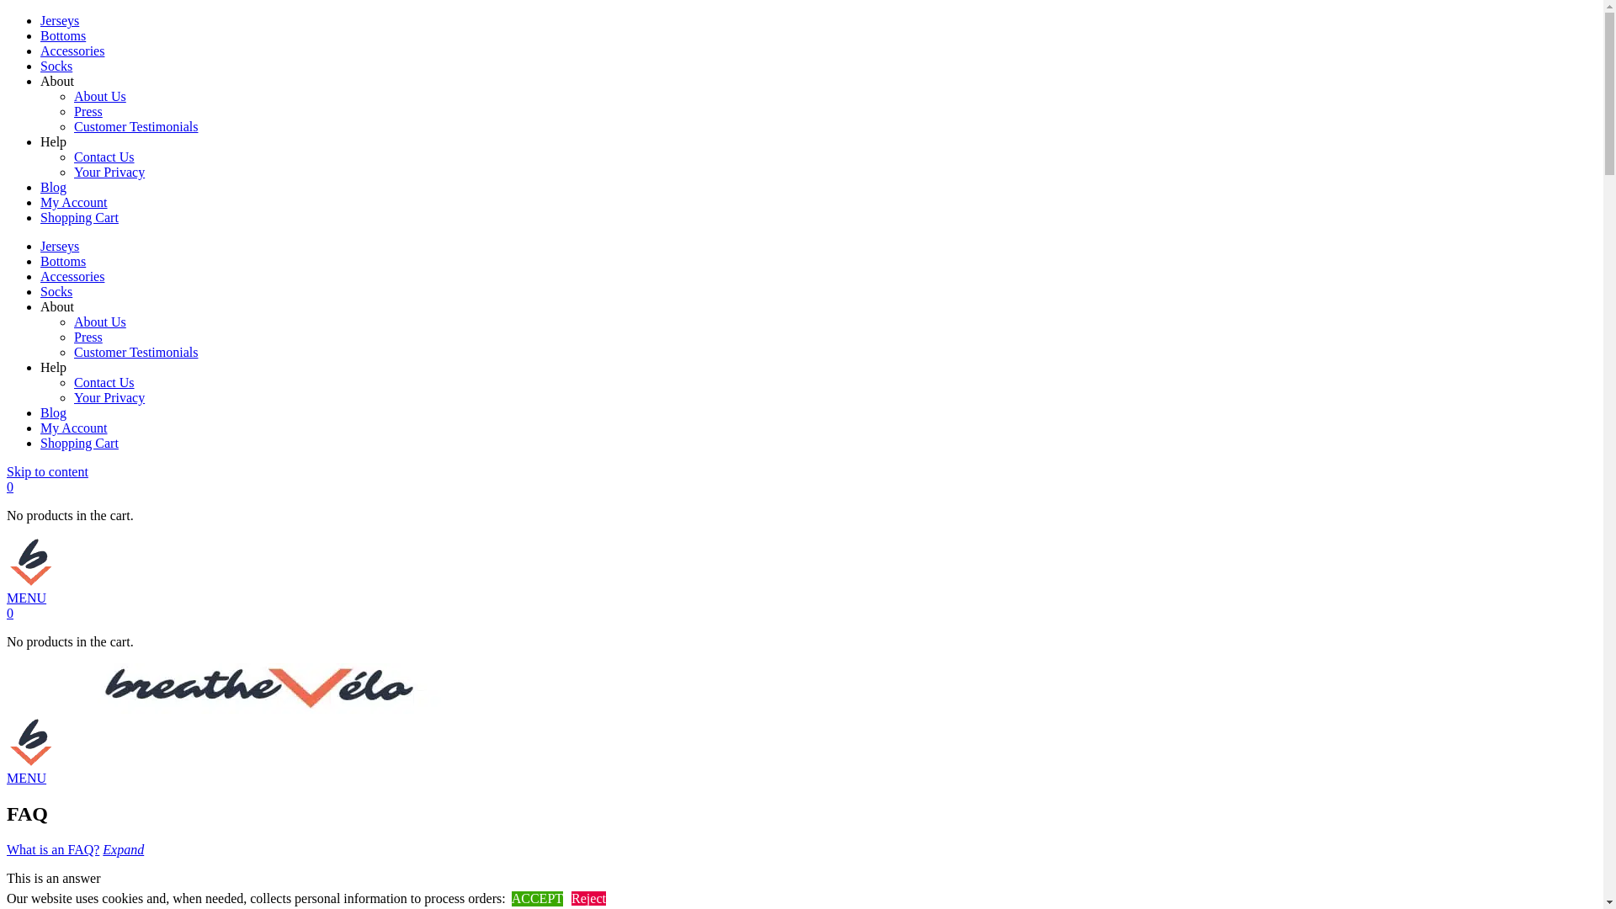 Image resolution: width=1616 pixels, height=909 pixels. Describe the element at coordinates (109, 397) in the screenshot. I see `Your Privacy` at that location.